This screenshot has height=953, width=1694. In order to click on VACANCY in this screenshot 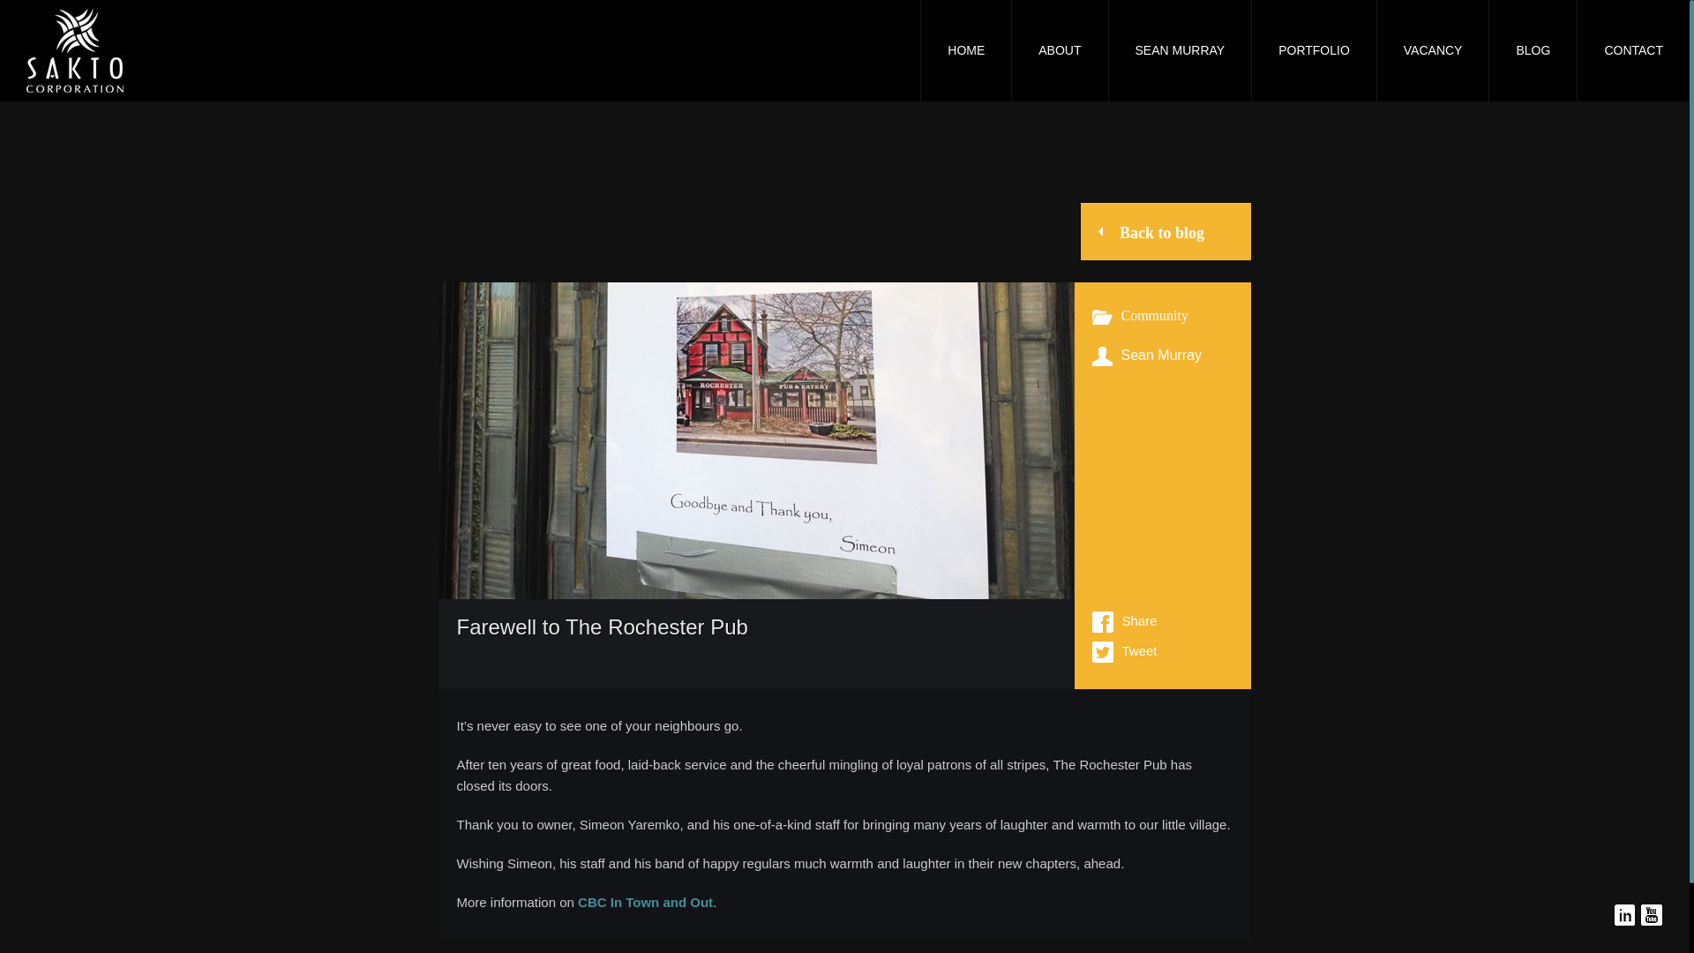, I will do `click(1432, 50)`.